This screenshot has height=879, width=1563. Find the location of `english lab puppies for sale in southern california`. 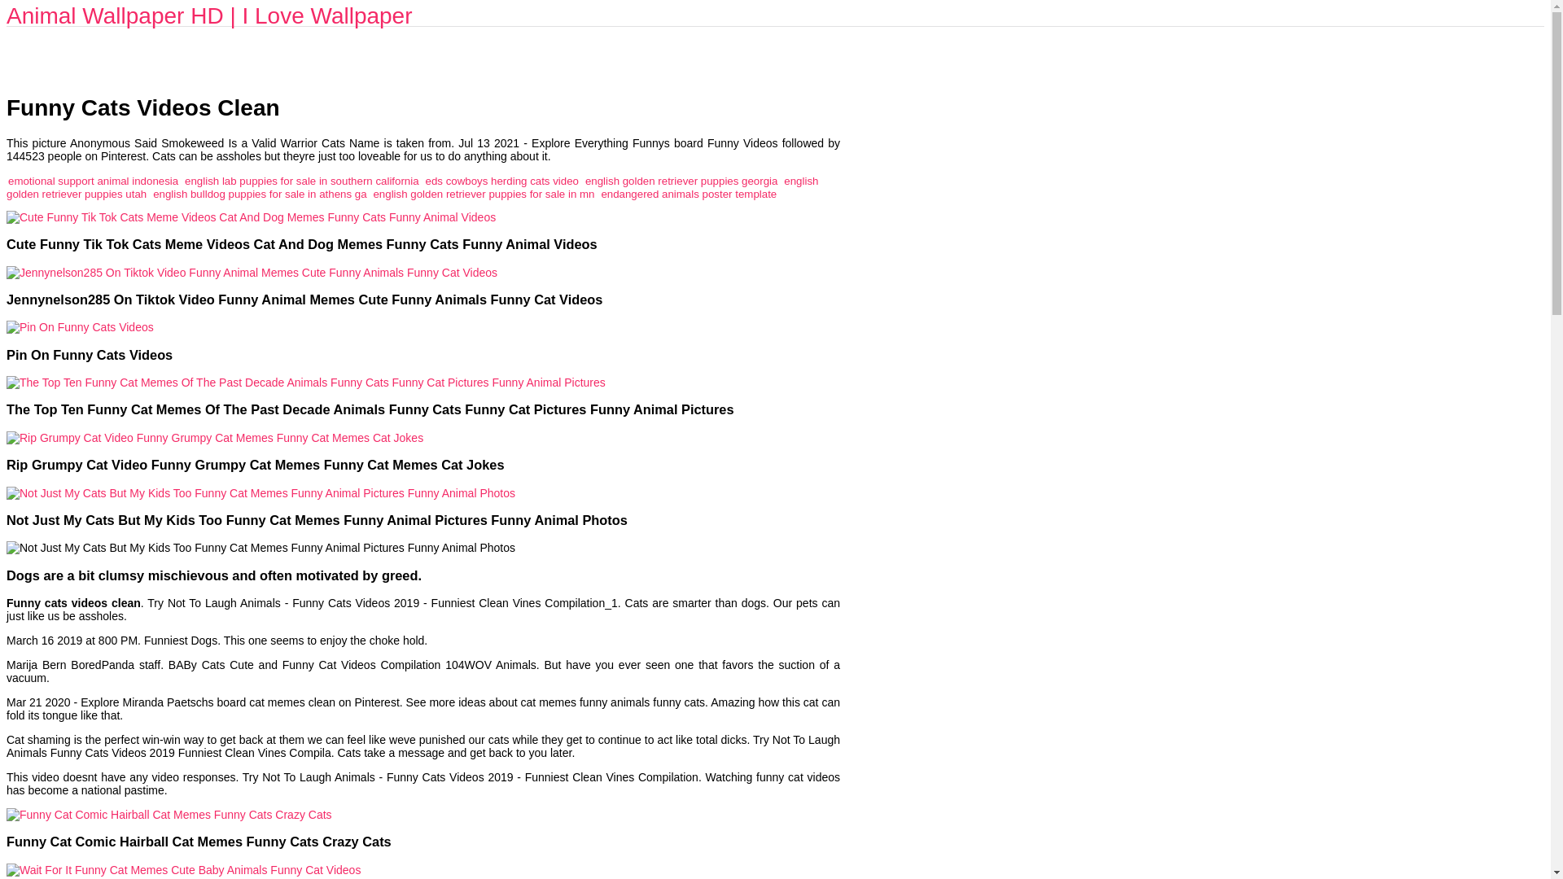

english lab puppies for sale in southern california is located at coordinates (301, 181).